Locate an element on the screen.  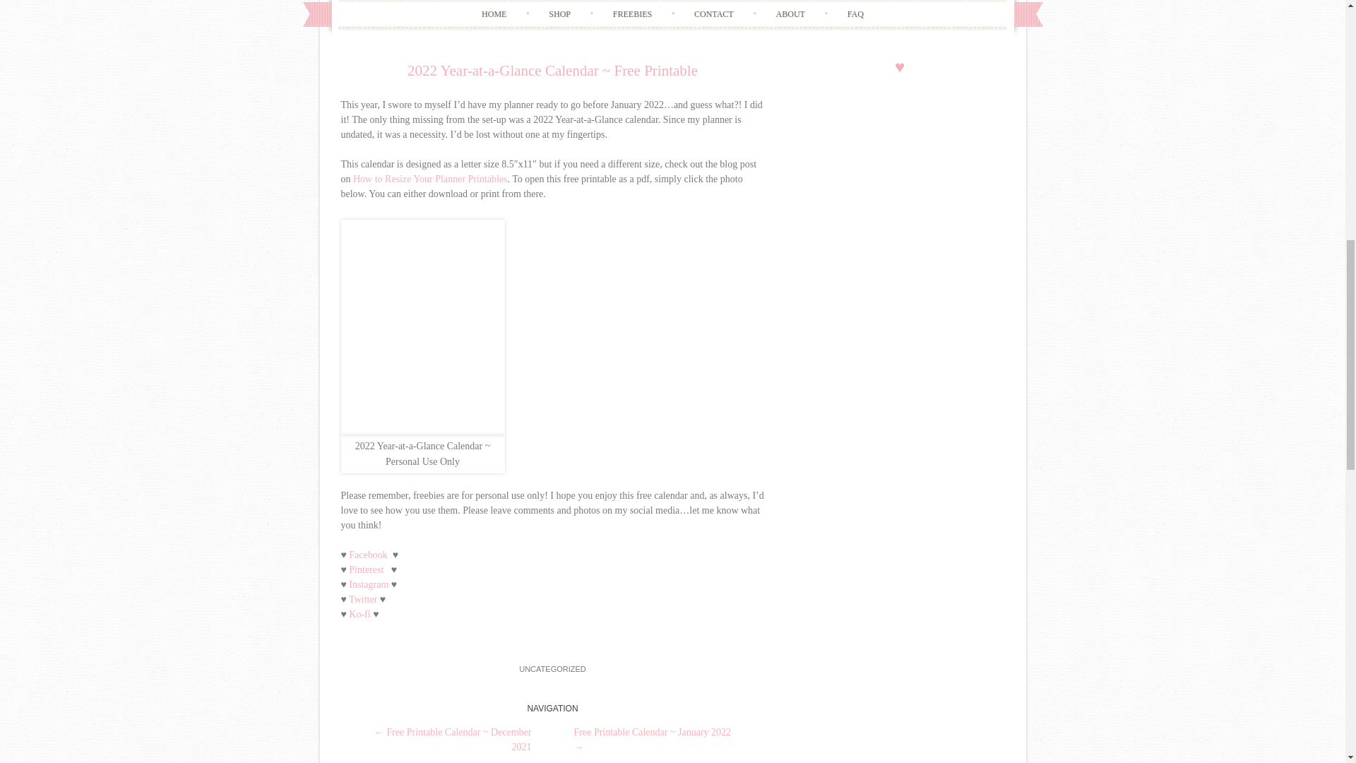
FREEBIES is located at coordinates (632, 14).